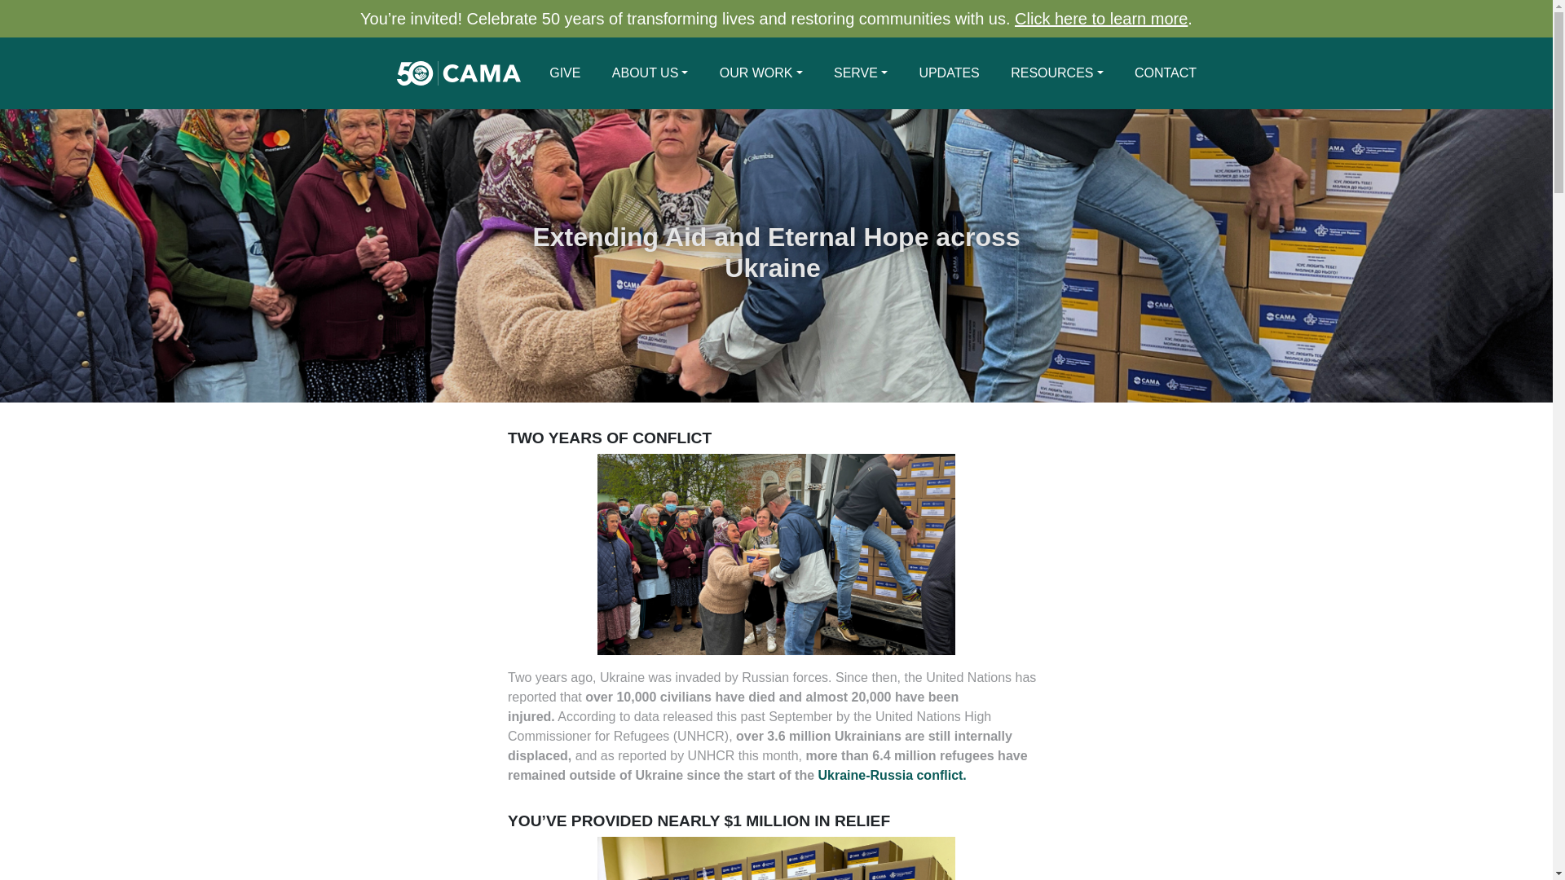 This screenshot has height=880, width=1565. Describe the element at coordinates (893, 775) in the screenshot. I see `Ukraine-Russia conflict.` at that location.